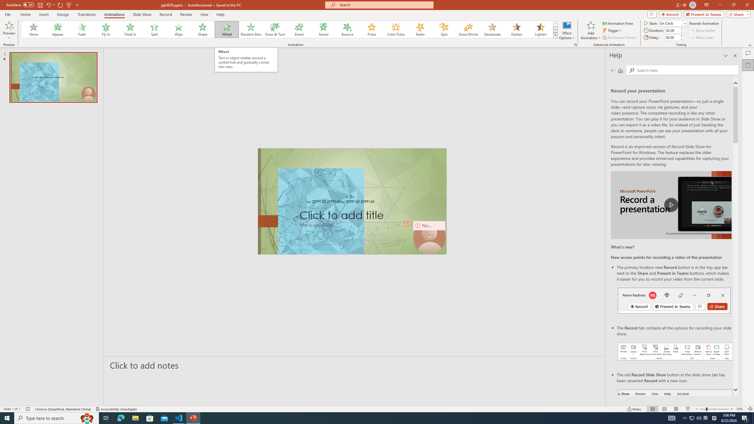  Describe the element at coordinates (672, 37) in the screenshot. I see `Animation Delay` at that location.